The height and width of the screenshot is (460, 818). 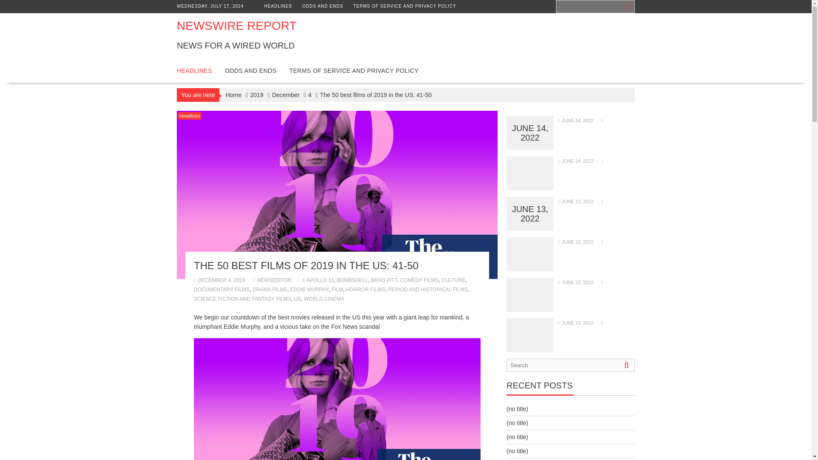 I want to click on ODDS AND ENDS, so click(x=251, y=71).